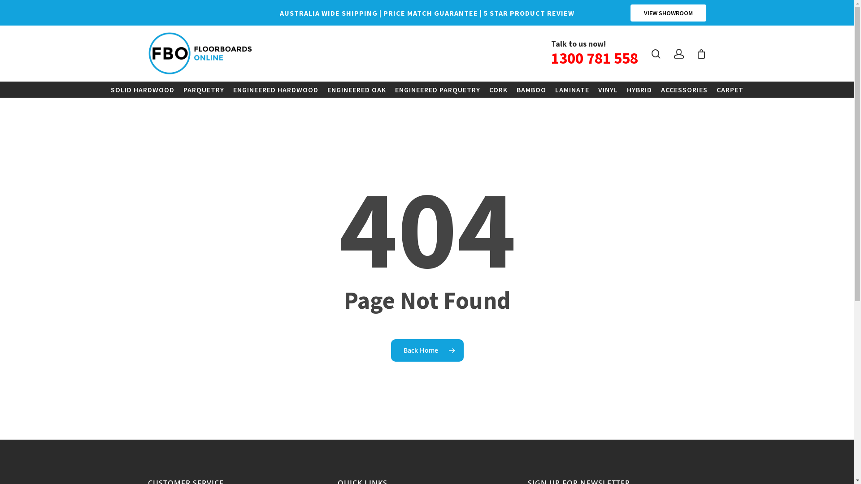  I want to click on VINYL, so click(608, 90).